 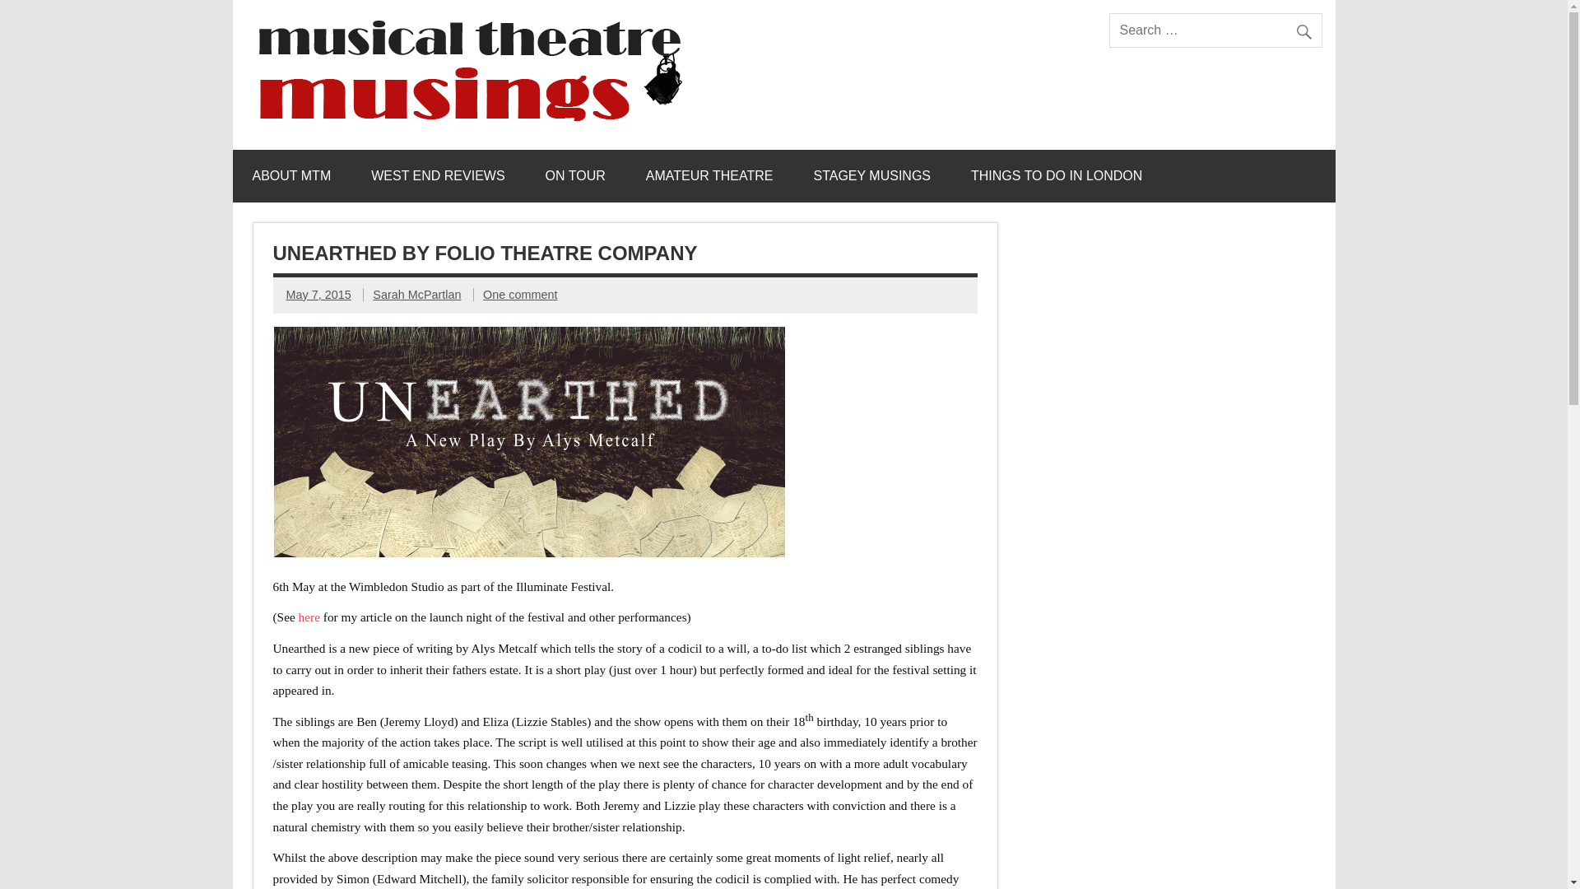 I want to click on Wimbledon Gets a Fringe Feel, so click(x=311, y=617).